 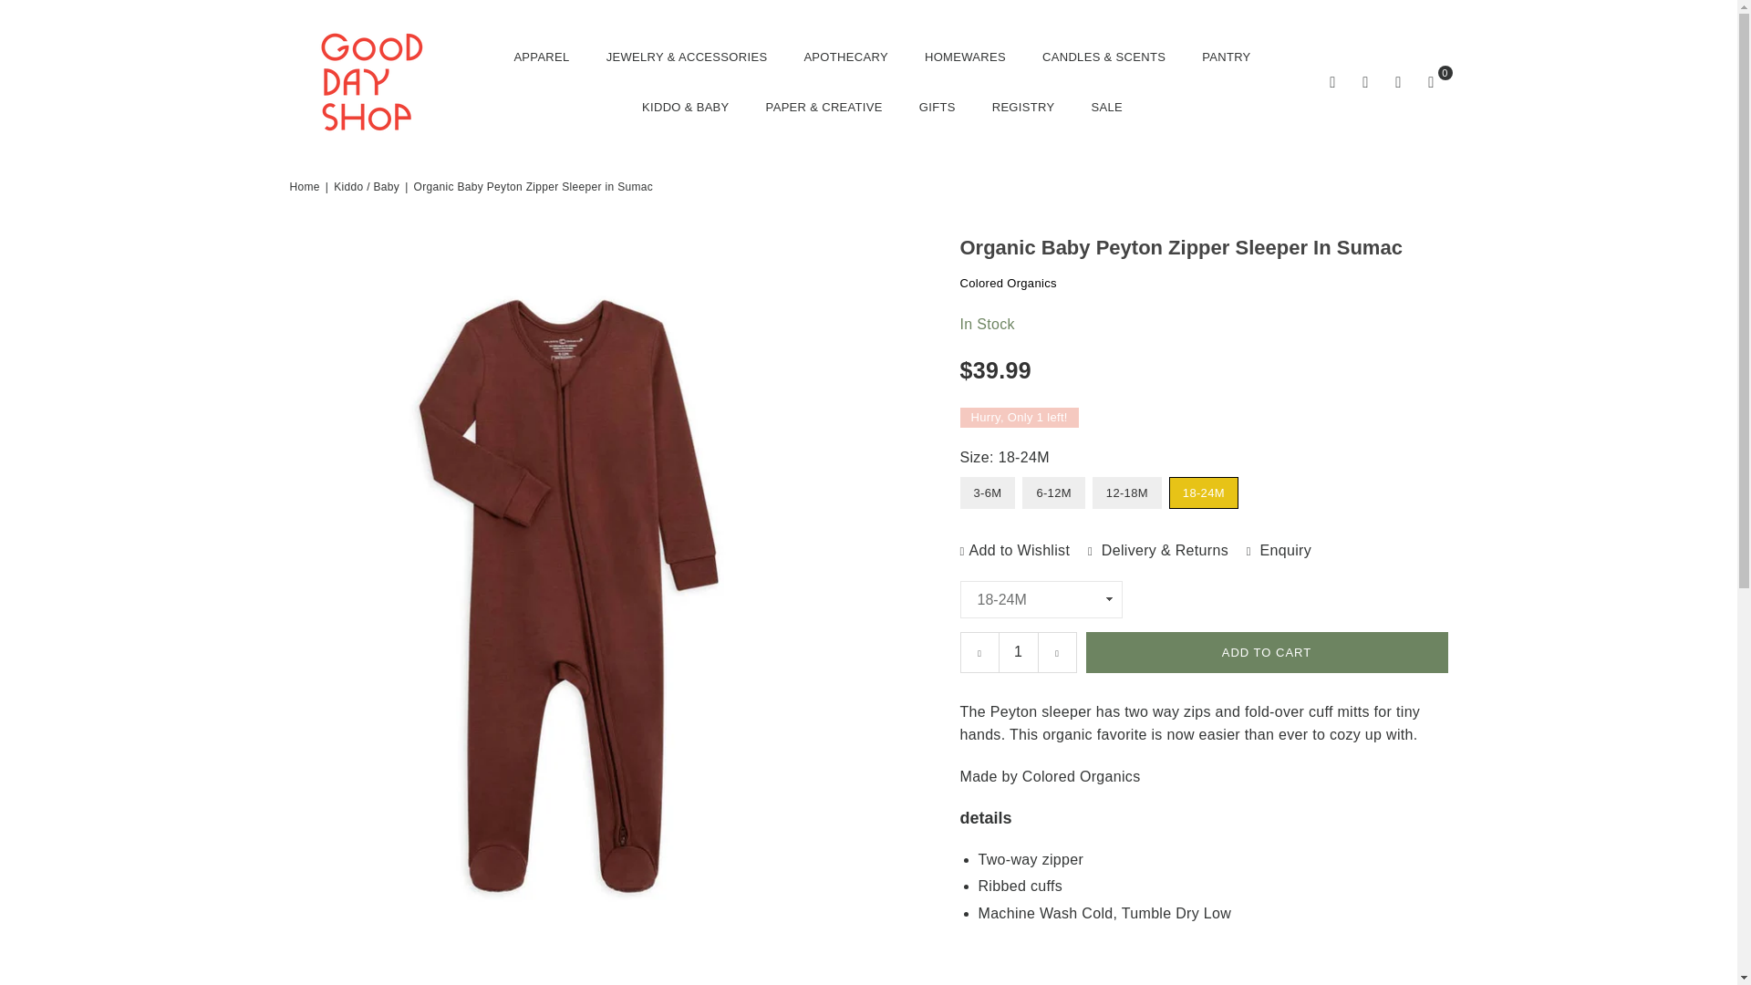 I want to click on 1, so click(x=1019, y=652).